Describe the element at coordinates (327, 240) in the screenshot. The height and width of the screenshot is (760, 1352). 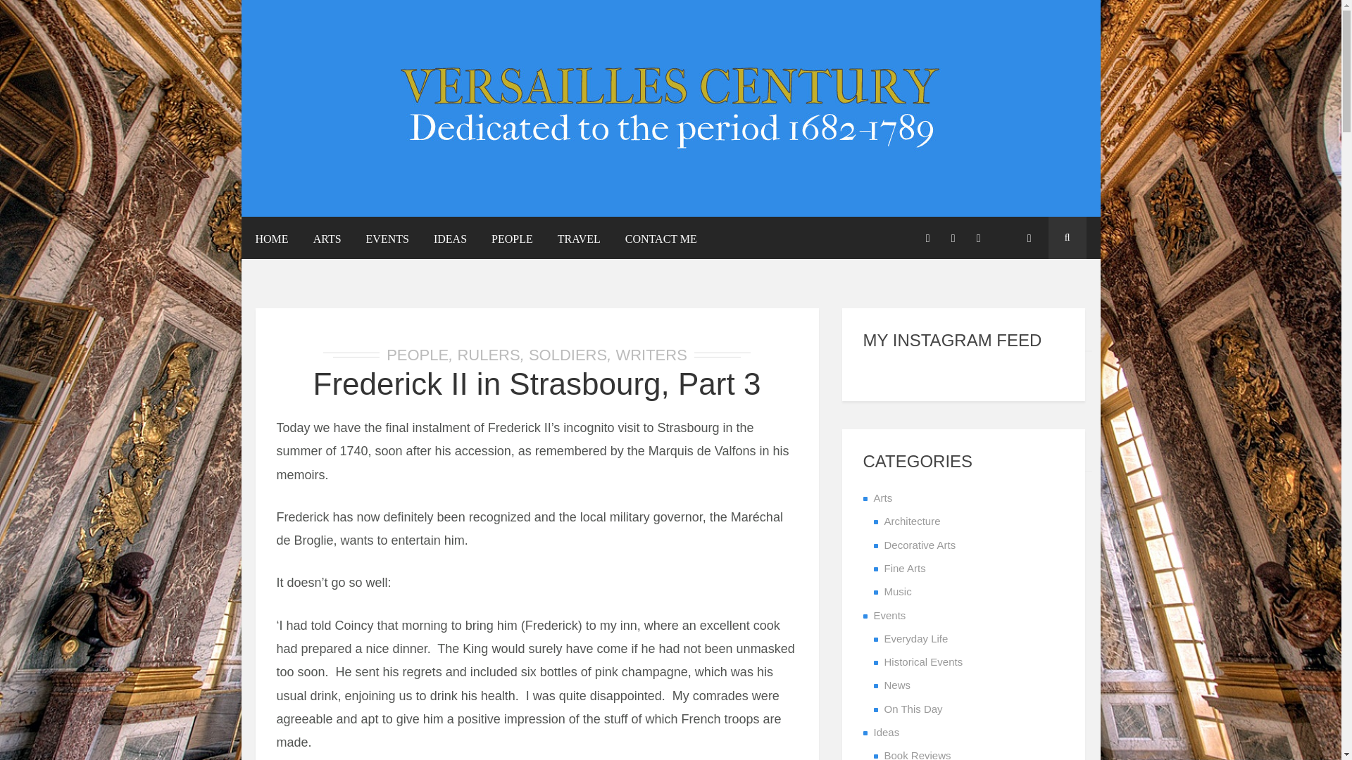
I see `ARTS` at that location.